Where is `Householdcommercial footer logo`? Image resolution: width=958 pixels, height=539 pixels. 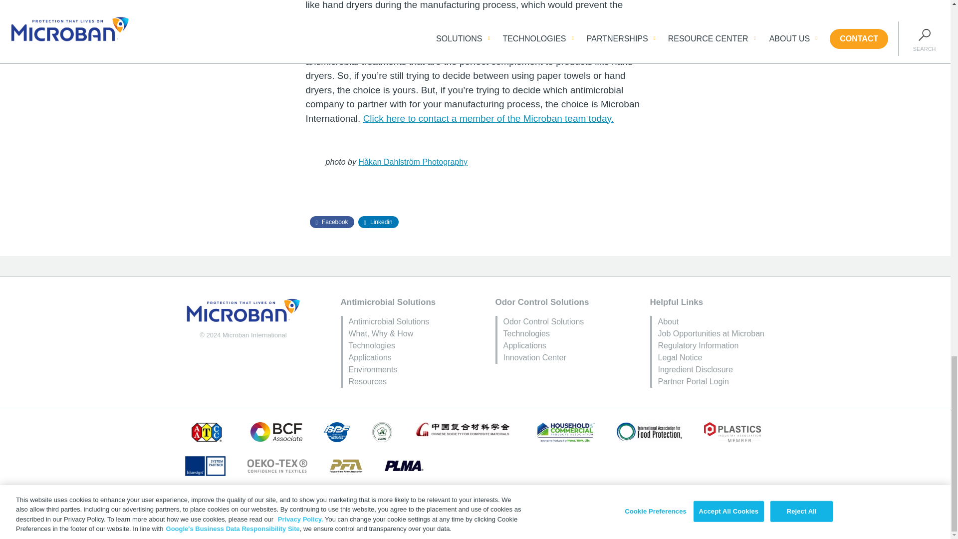
Householdcommercial footer logo is located at coordinates (565, 432).